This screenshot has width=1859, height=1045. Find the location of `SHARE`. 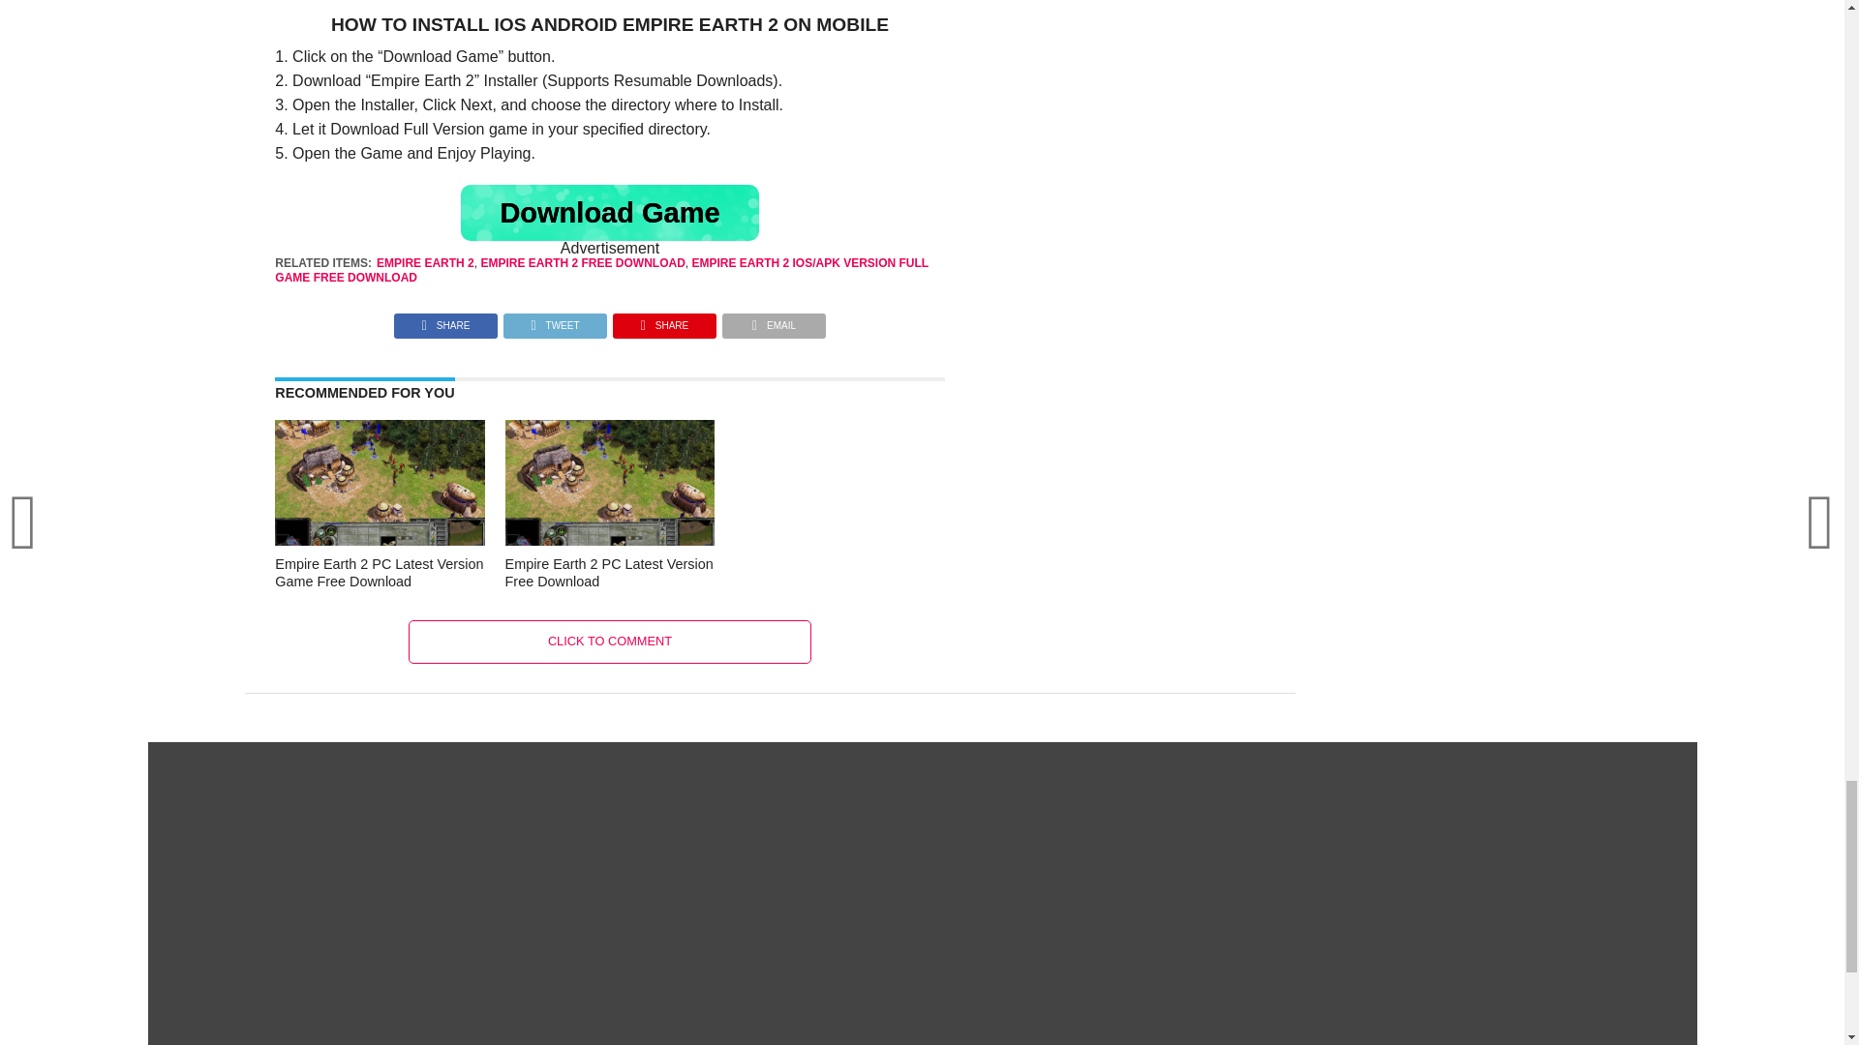

SHARE is located at coordinates (445, 320).